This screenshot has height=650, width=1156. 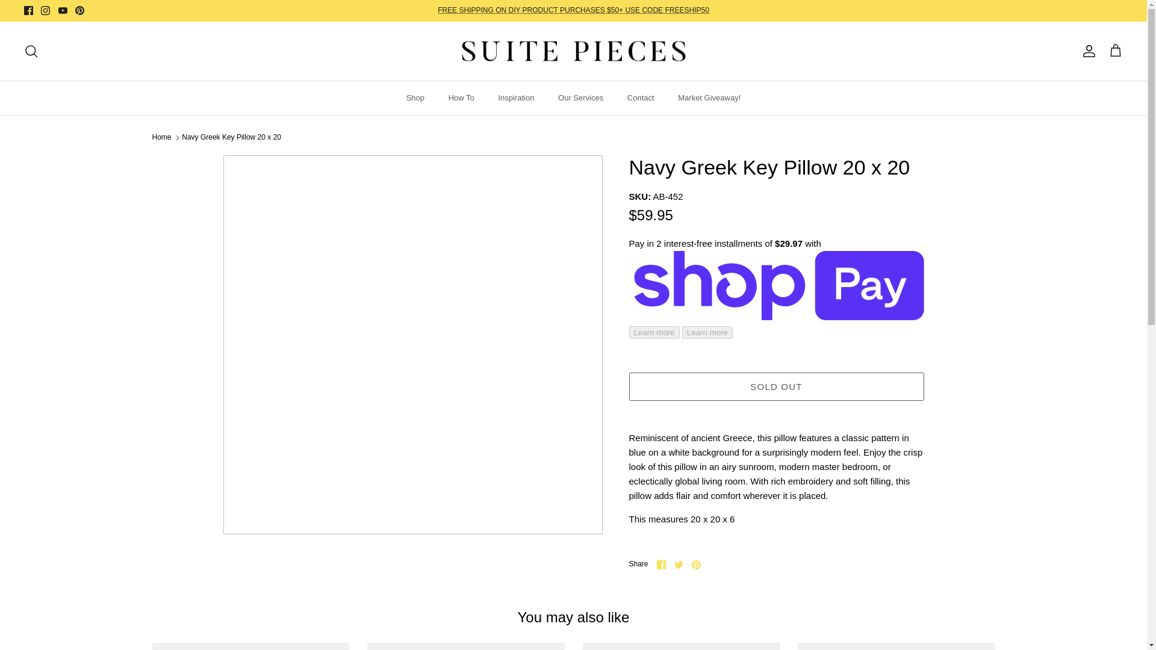 I want to click on Twitter, so click(x=678, y=565).